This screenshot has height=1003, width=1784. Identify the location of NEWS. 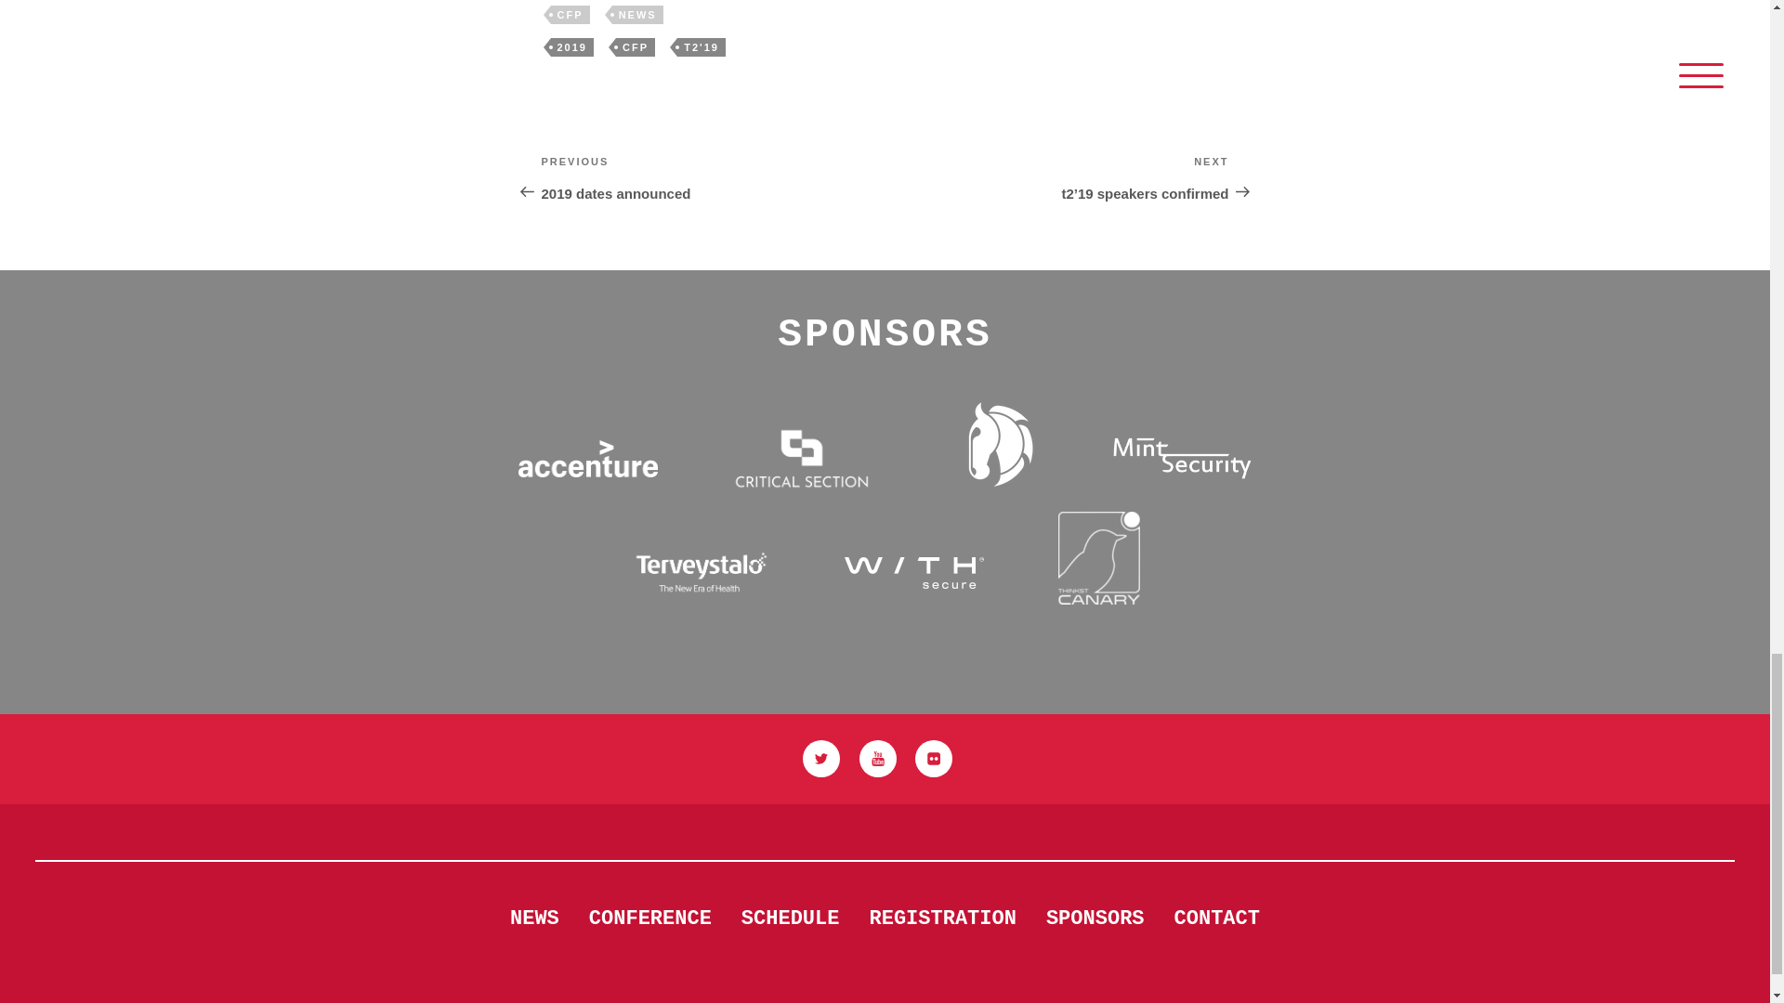
(637, 15).